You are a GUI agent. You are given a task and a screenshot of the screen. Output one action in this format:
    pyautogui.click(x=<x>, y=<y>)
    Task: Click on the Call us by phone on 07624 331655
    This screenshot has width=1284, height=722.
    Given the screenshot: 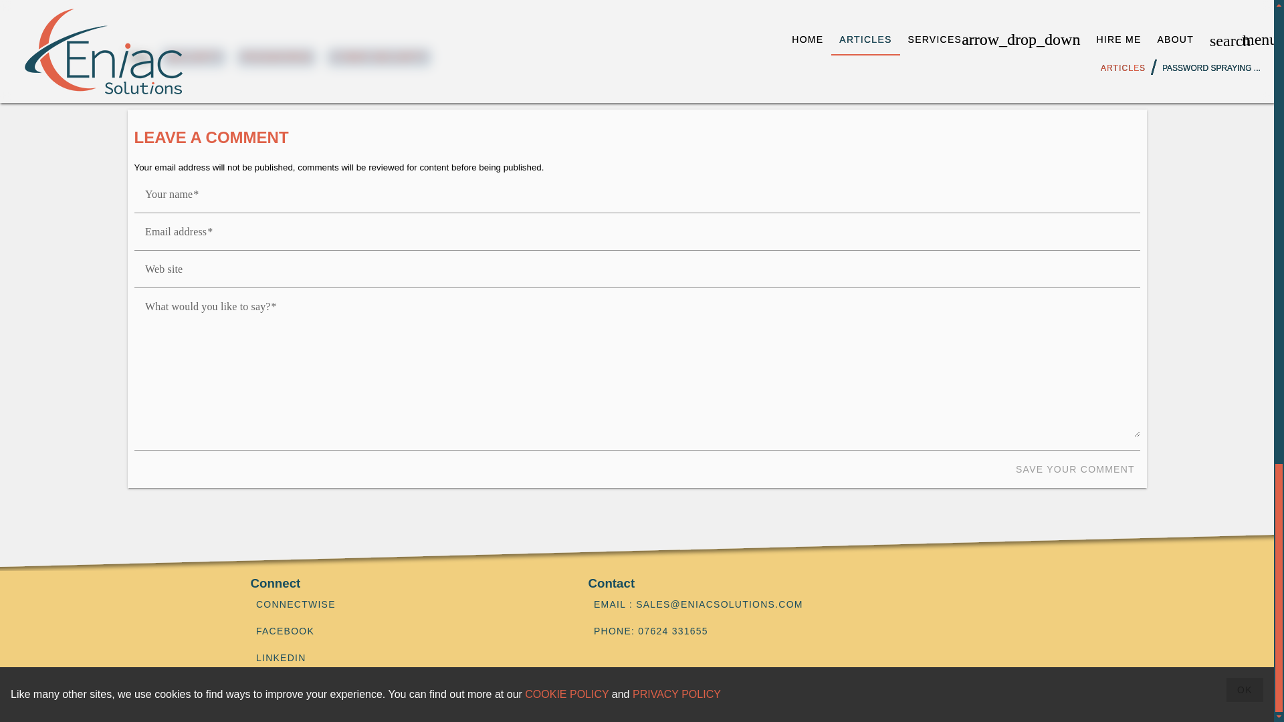 What is the action you would take?
    pyautogui.click(x=805, y=631)
    